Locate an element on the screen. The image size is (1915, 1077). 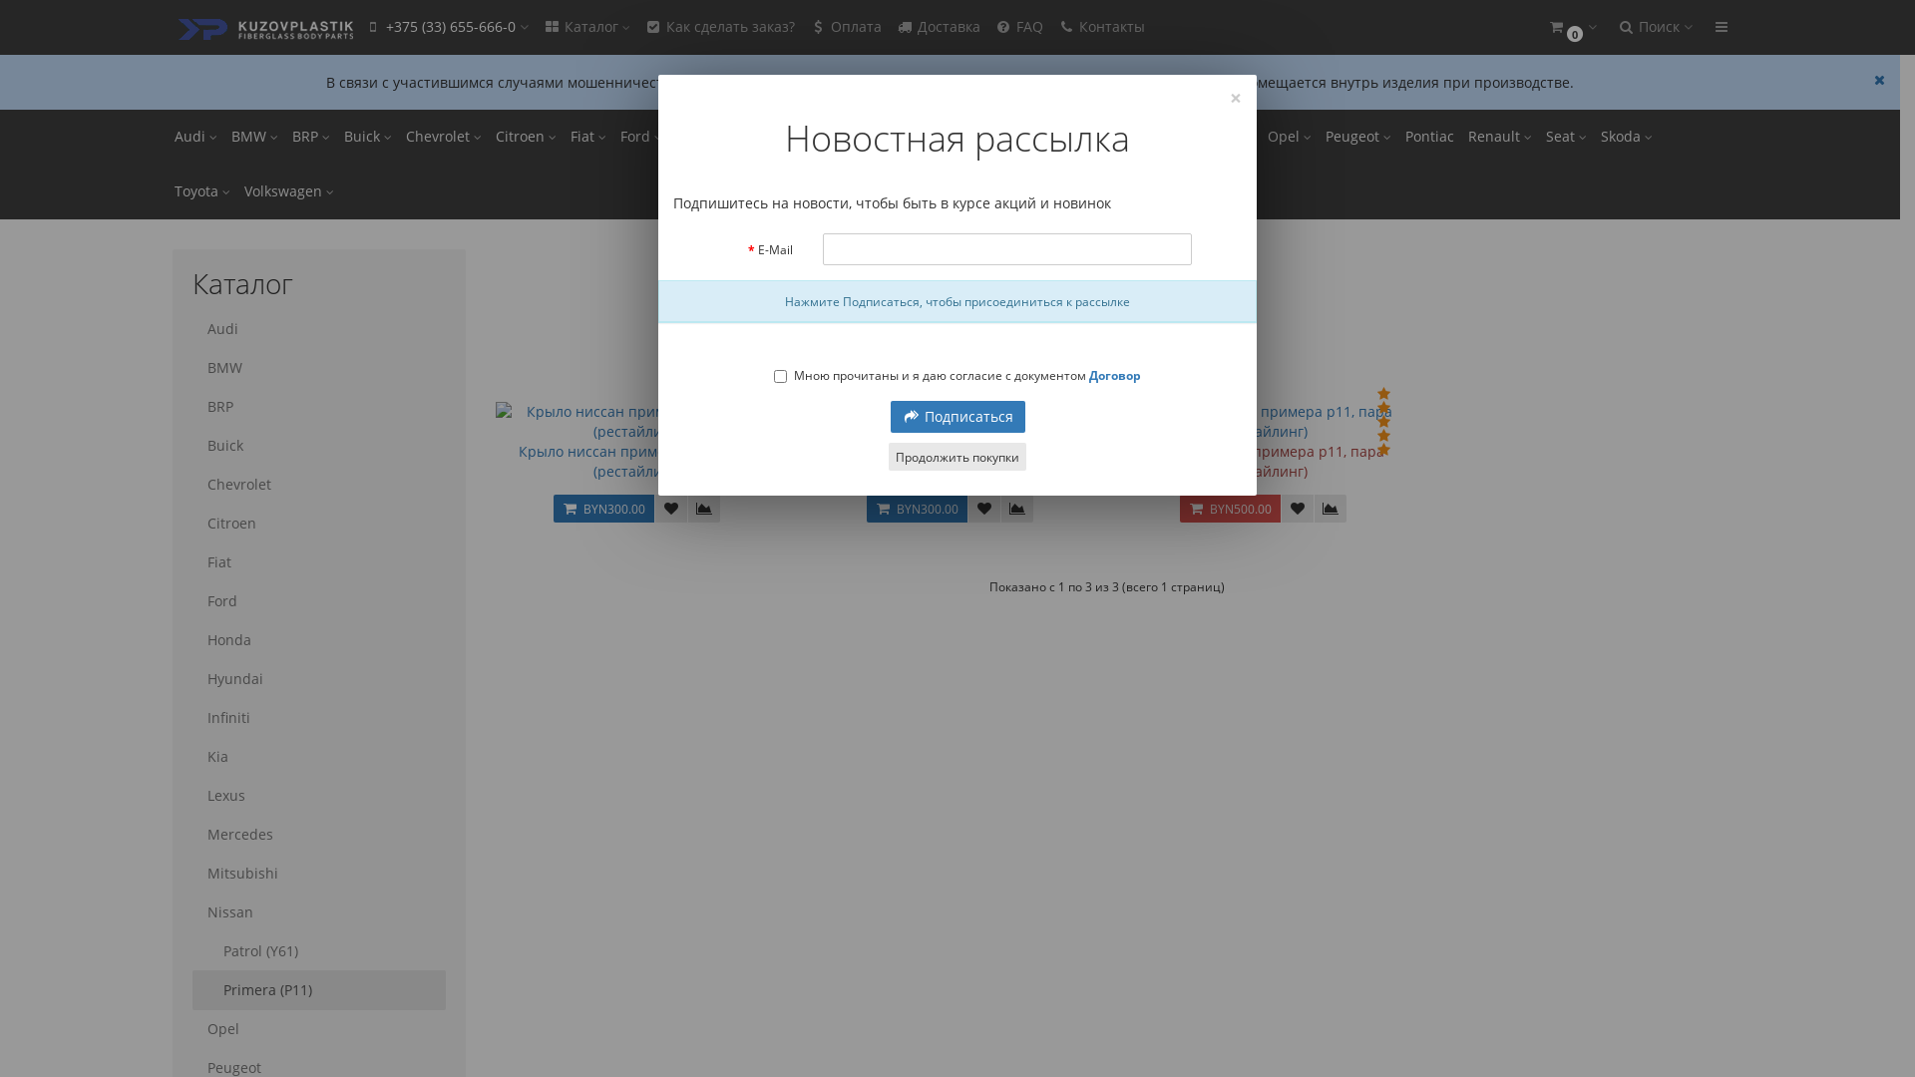
Audi is located at coordinates (195, 138).